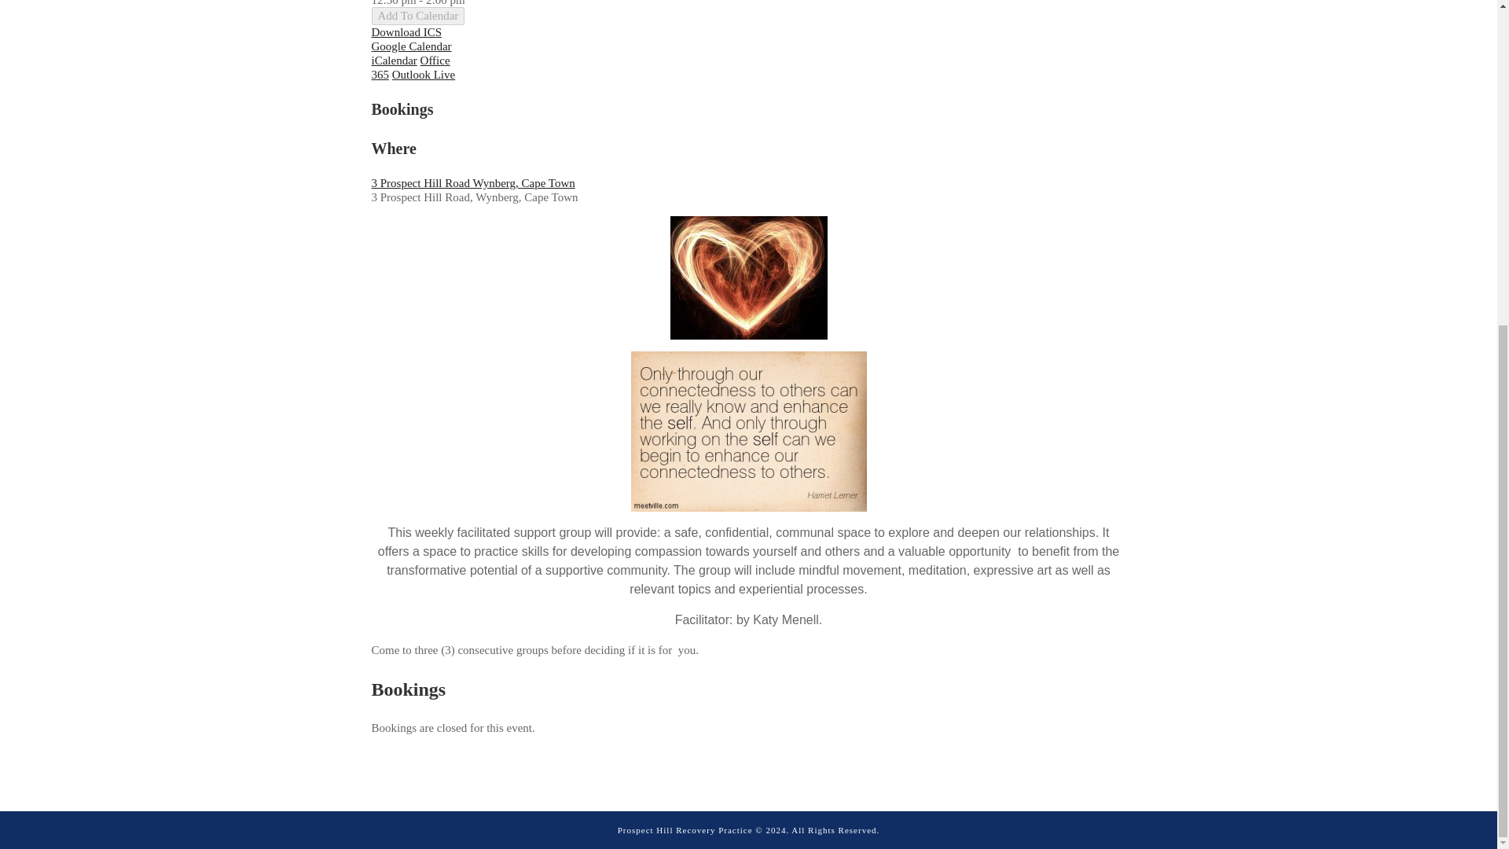 The height and width of the screenshot is (849, 1509). I want to click on Google Calendar, so click(411, 46).